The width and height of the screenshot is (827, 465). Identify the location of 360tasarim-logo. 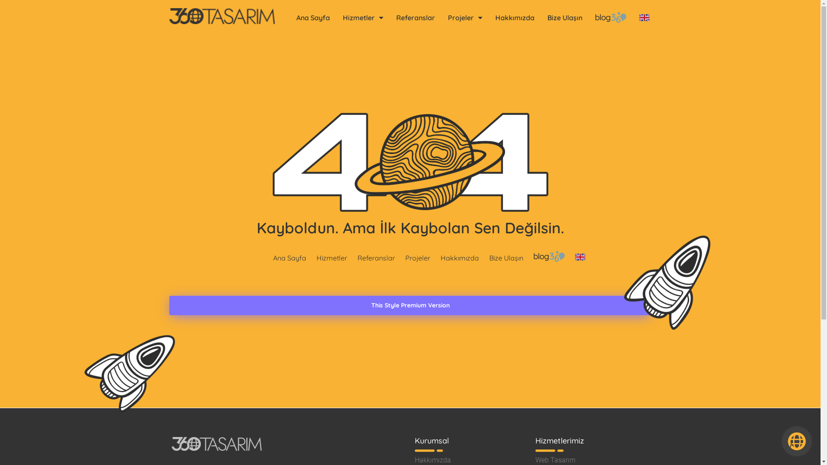
(221, 16).